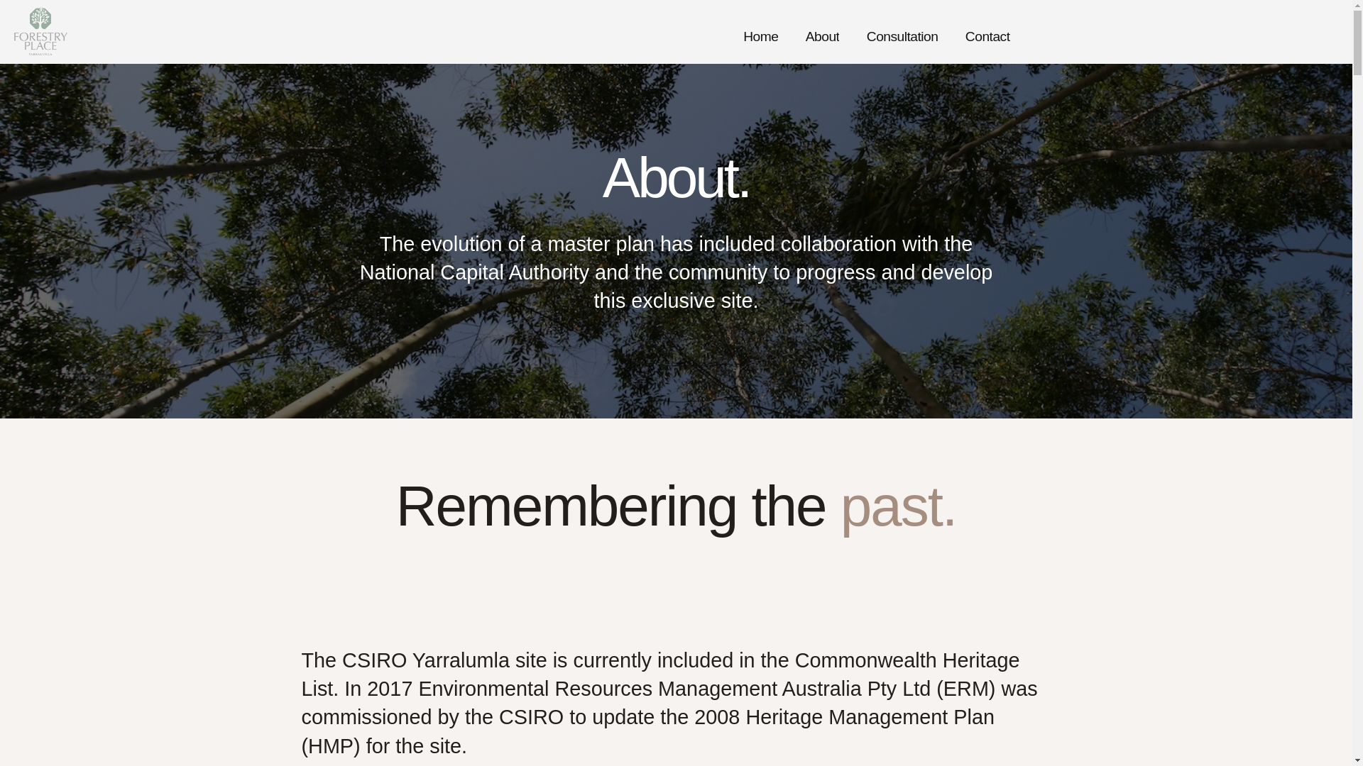  Describe the element at coordinates (761, 38) in the screenshot. I see `Home` at that location.